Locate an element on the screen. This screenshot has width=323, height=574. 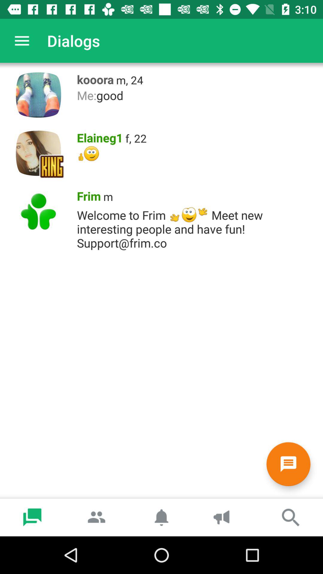
turn on the icon below frim item is located at coordinates (197, 227).